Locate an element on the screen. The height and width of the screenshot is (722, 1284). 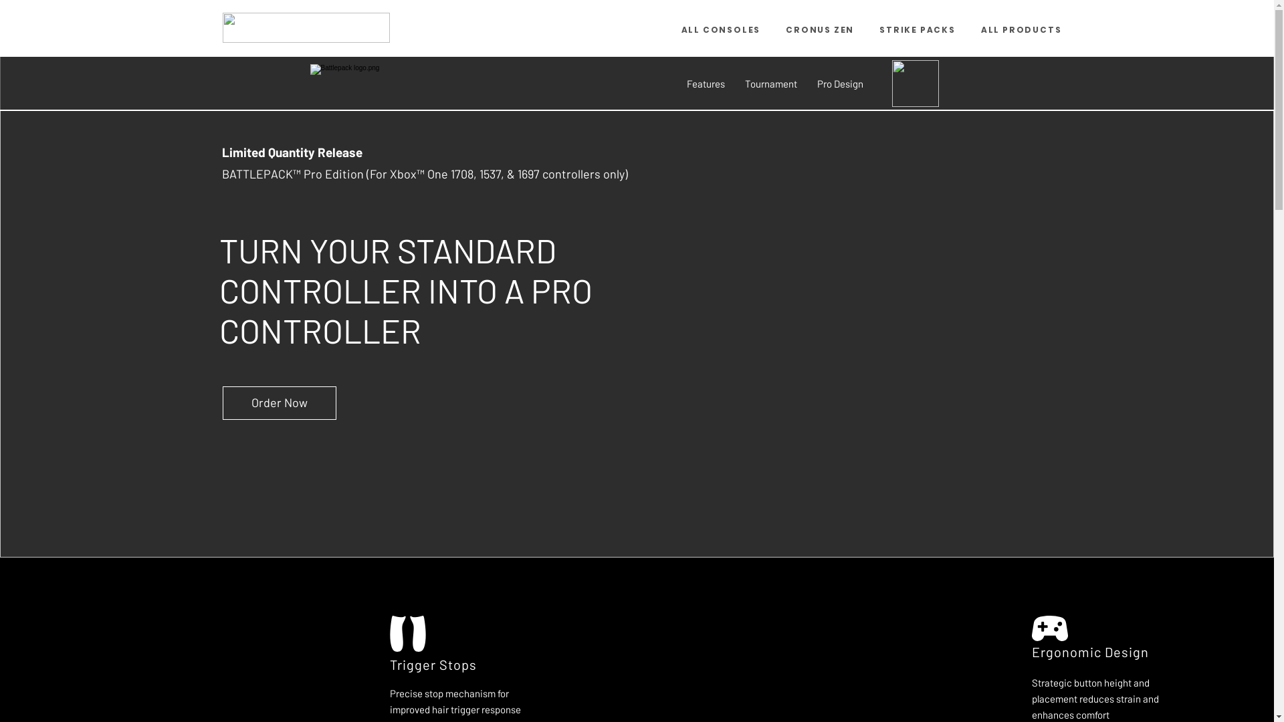
manual icon_Green.png is located at coordinates (916, 84).